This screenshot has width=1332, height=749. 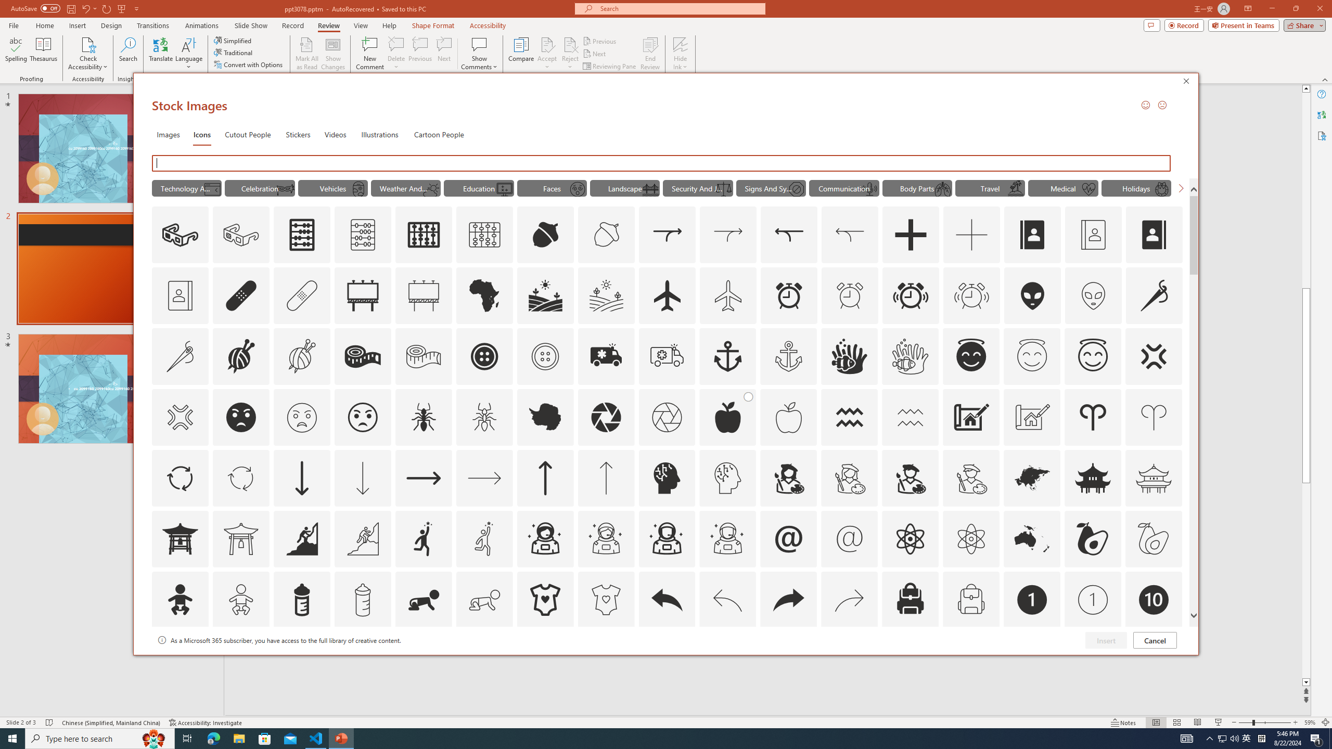 I want to click on AutomationID: Icons_AlterationsTailoring3, so click(x=485, y=356).